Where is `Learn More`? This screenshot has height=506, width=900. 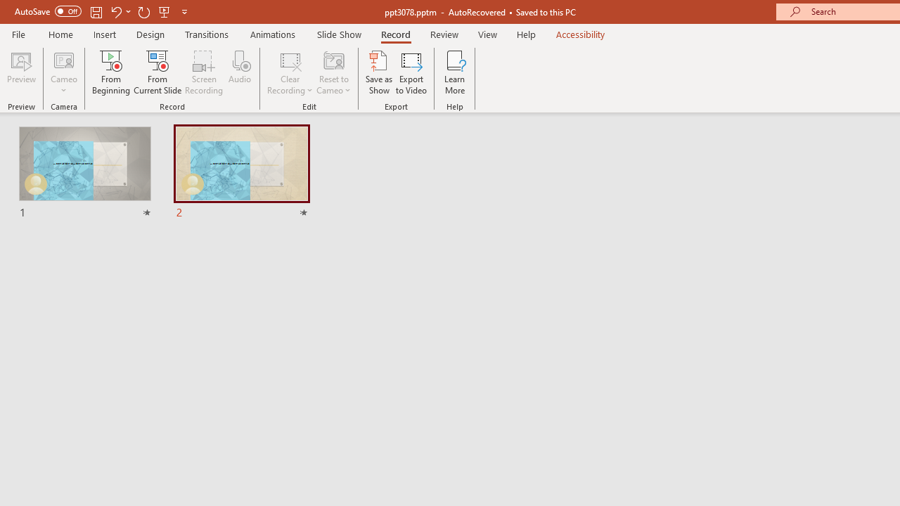
Learn More is located at coordinates (454, 72).